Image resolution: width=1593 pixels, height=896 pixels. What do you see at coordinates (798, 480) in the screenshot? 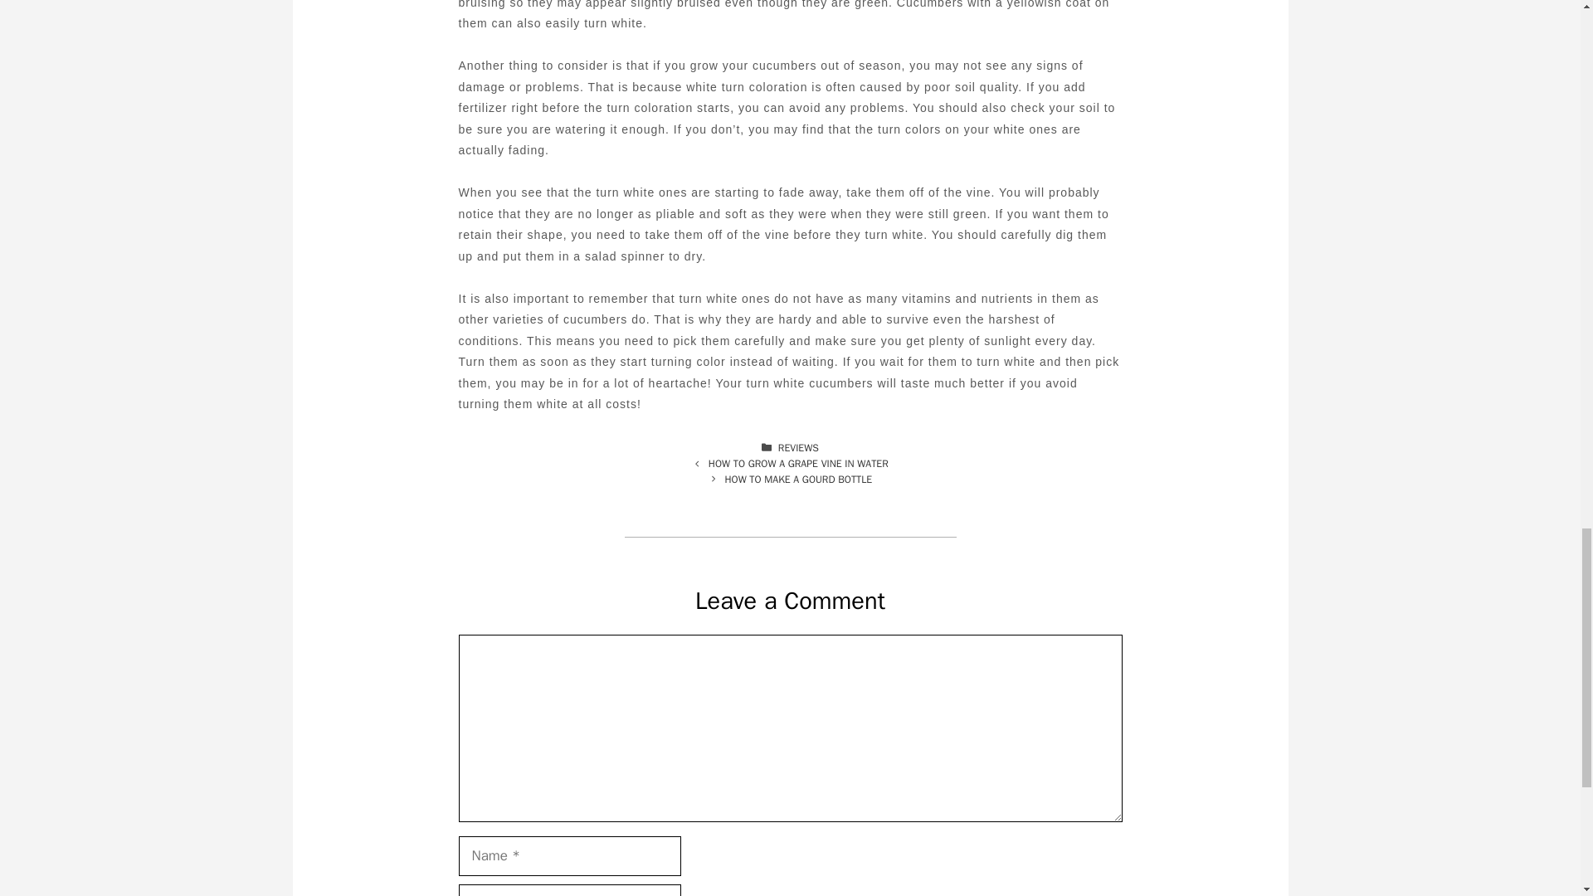
I see `Next` at bounding box center [798, 480].